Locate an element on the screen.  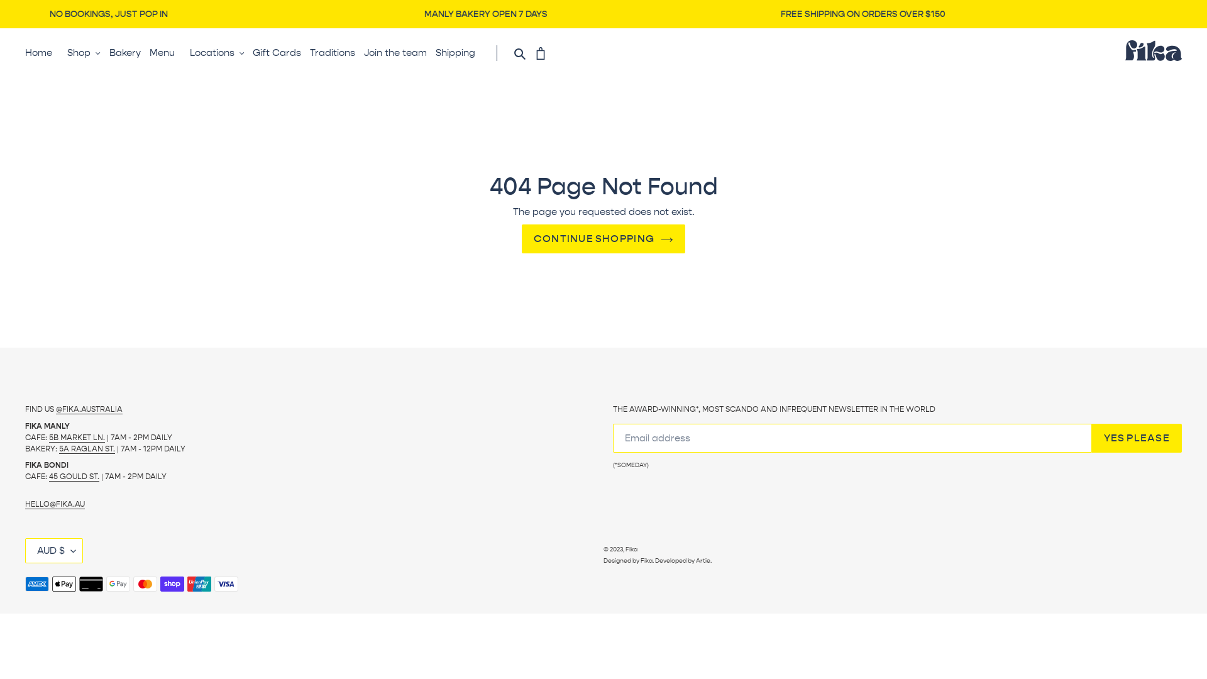
Shipping is located at coordinates (459, 53).